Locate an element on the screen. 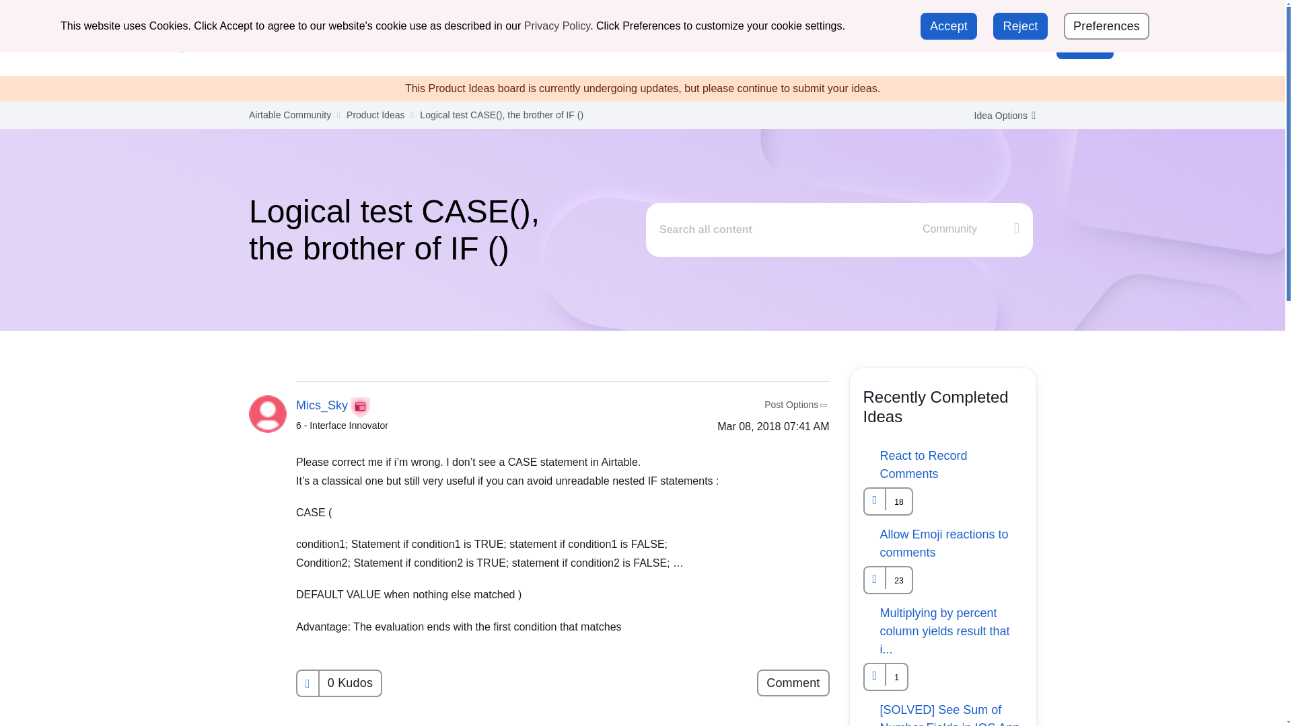  Privacy Policy is located at coordinates (557, 26).